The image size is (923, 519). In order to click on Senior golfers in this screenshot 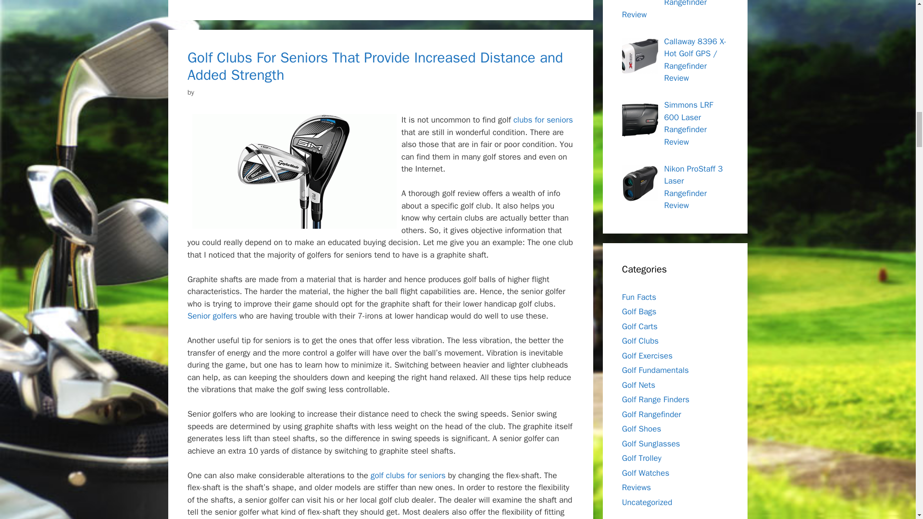, I will do `click(212, 316)`.